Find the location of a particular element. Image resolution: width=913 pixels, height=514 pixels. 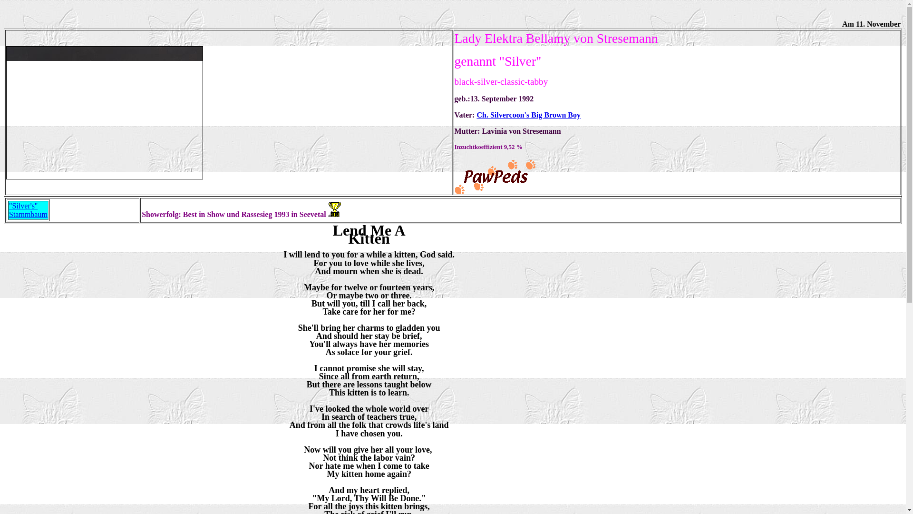

"Silver's" Stammbaum is located at coordinates (28, 210).